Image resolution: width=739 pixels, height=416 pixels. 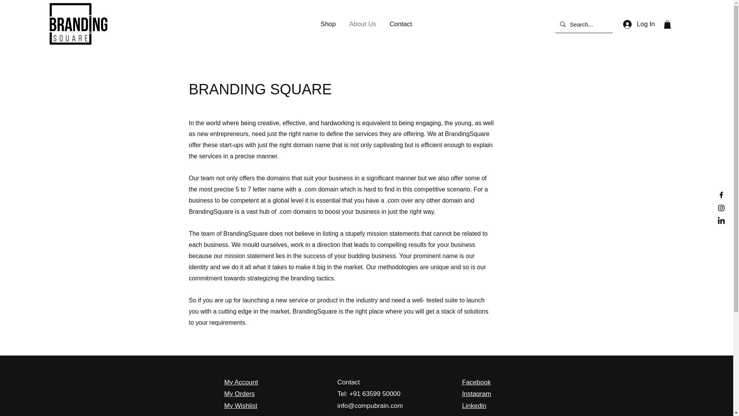 I want to click on My Orders, so click(x=239, y=394).